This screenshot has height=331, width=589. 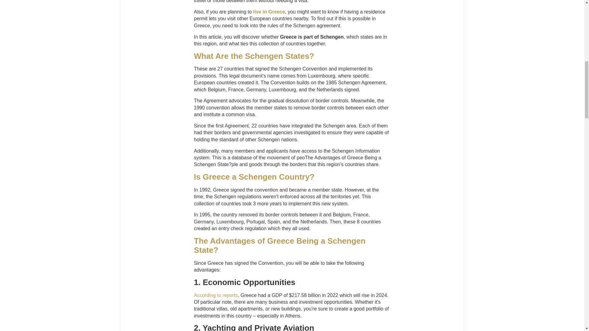 What do you see at coordinates (269, 12) in the screenshot?
I see `live in Greece` at bounding box center [269, 12].